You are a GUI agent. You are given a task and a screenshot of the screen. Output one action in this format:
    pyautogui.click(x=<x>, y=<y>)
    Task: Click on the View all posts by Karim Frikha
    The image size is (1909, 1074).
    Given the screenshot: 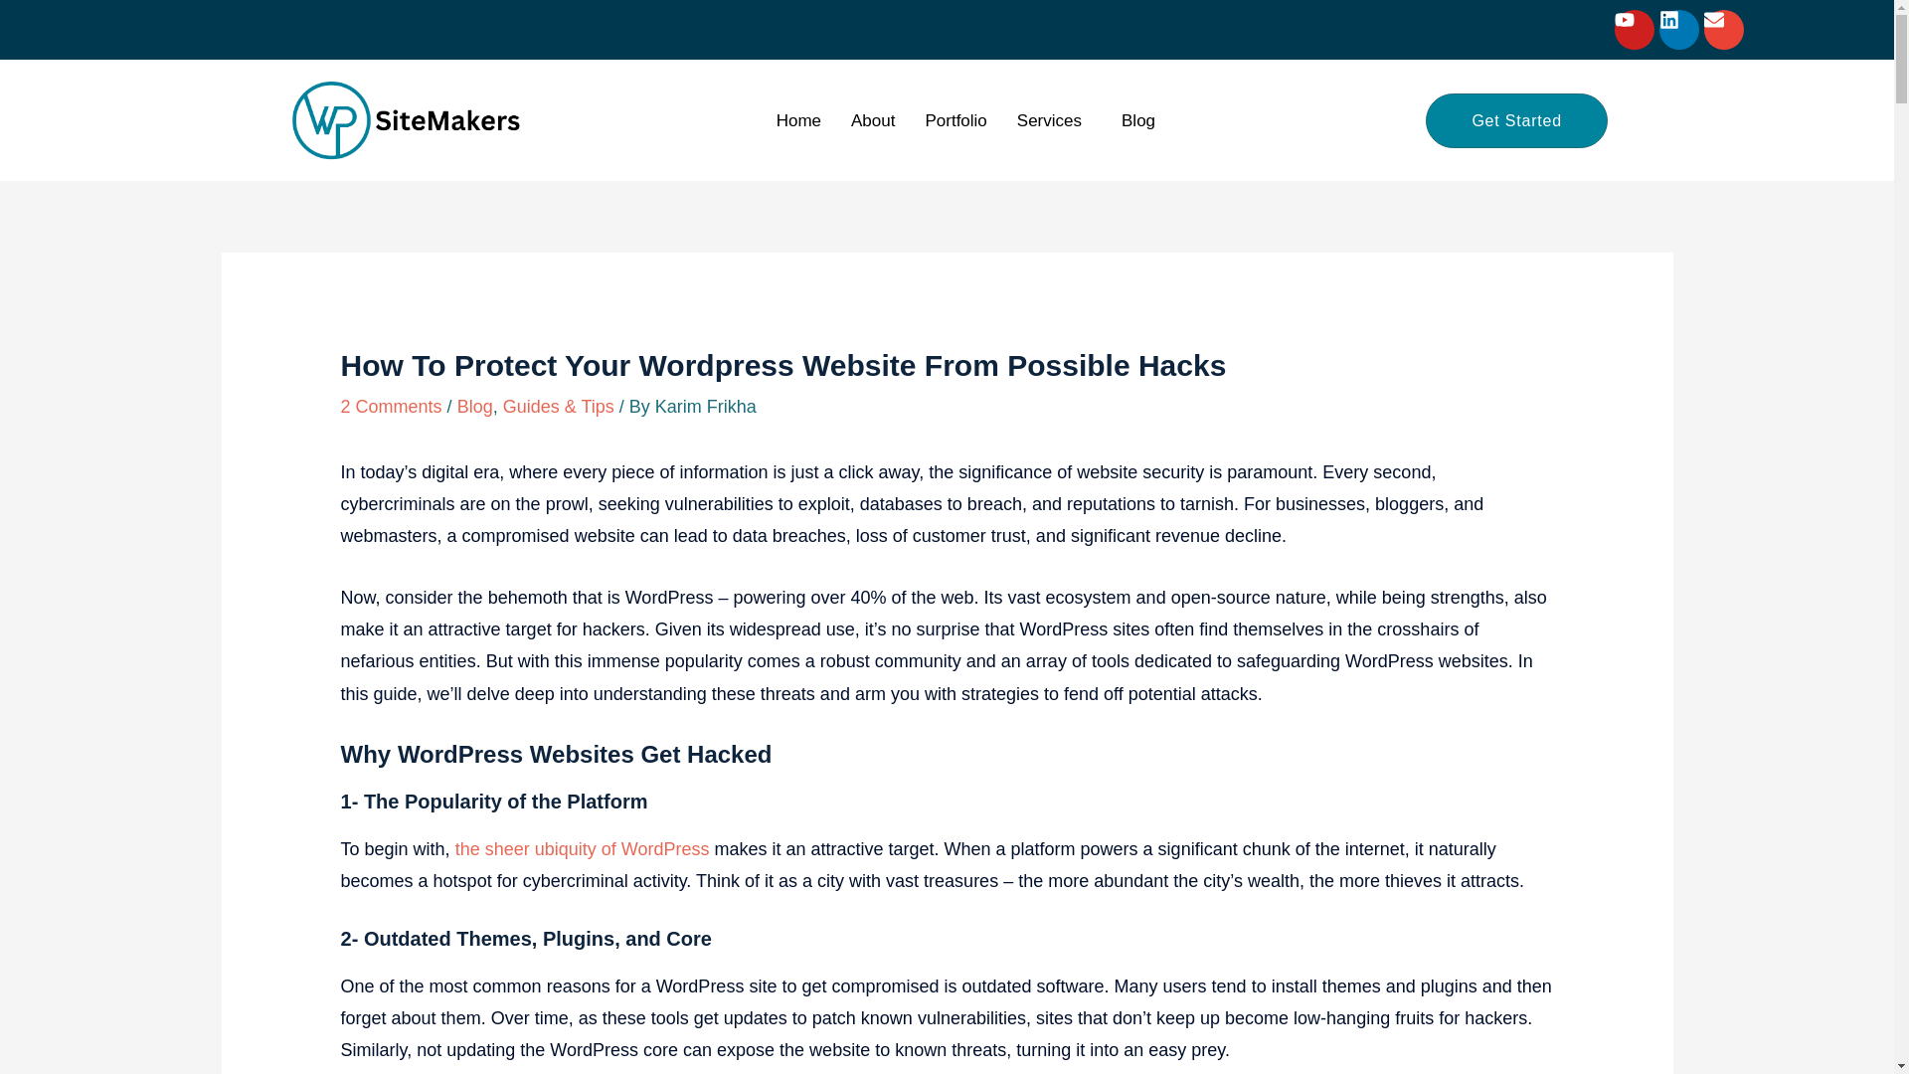 What is the action you would take?
    pyautogui.click(x=705, y=406)
    